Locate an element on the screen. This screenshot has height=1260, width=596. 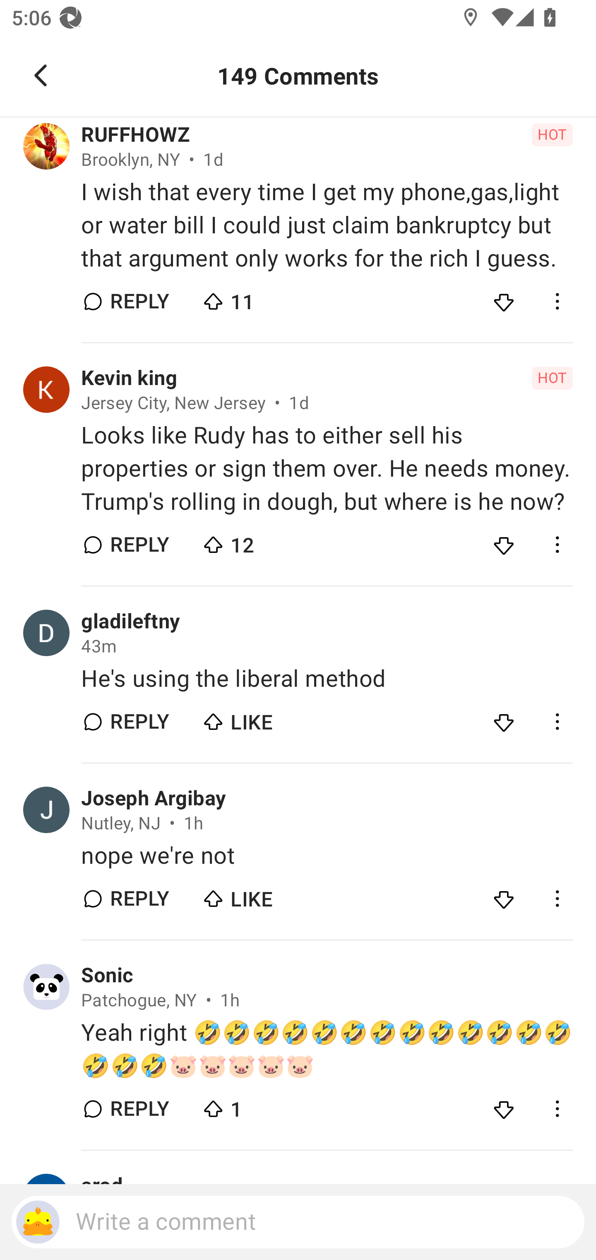
Write a comment is located at coordinates (298, 1222).